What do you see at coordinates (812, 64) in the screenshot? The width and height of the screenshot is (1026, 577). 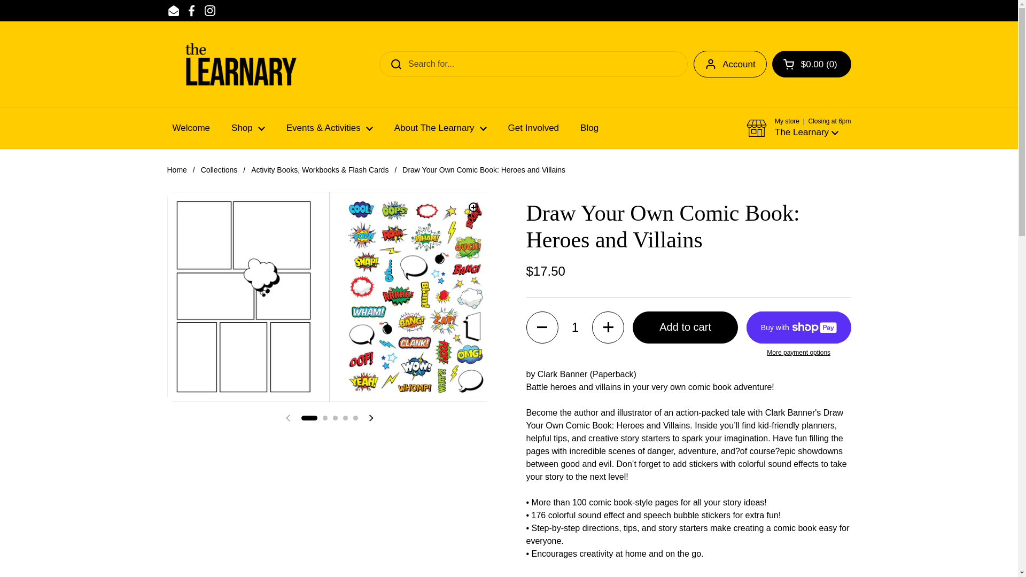 I see `Open cart` at bounding box center [812, 64].